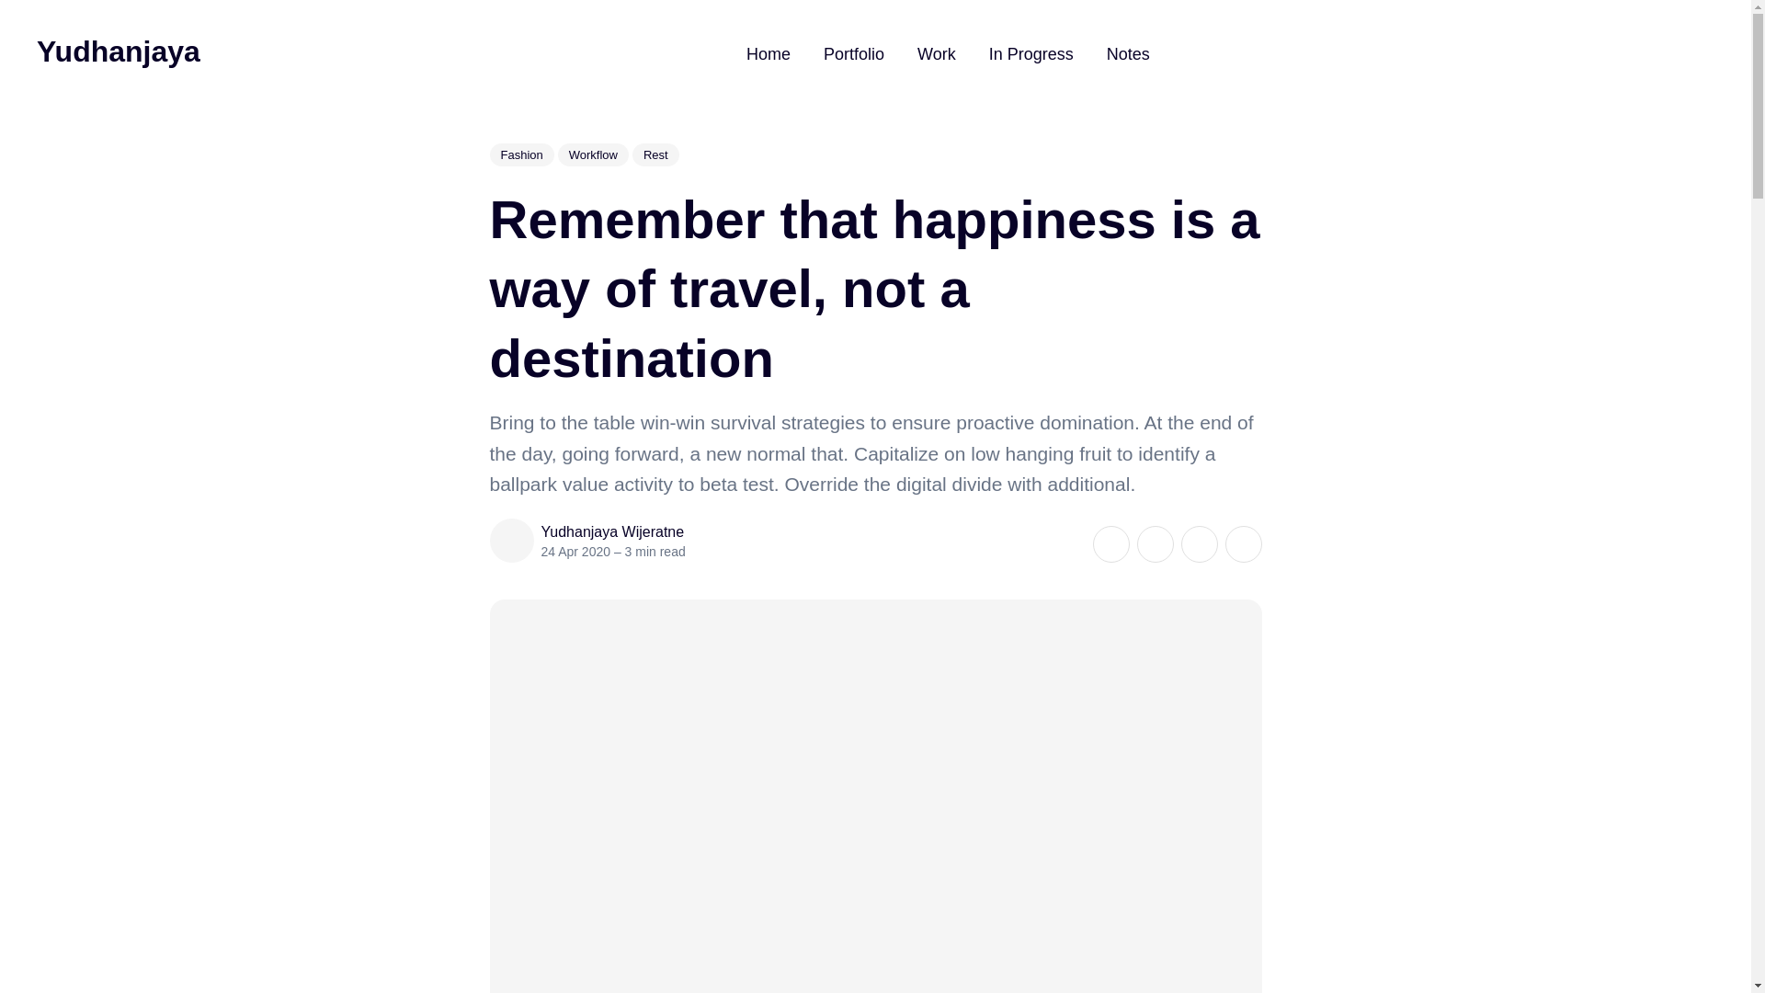 The width and height of the screenshot is (1765, 993). Describe the element at coordinates (1031, 53) in the screenshot. I see `In Progress` at that location.